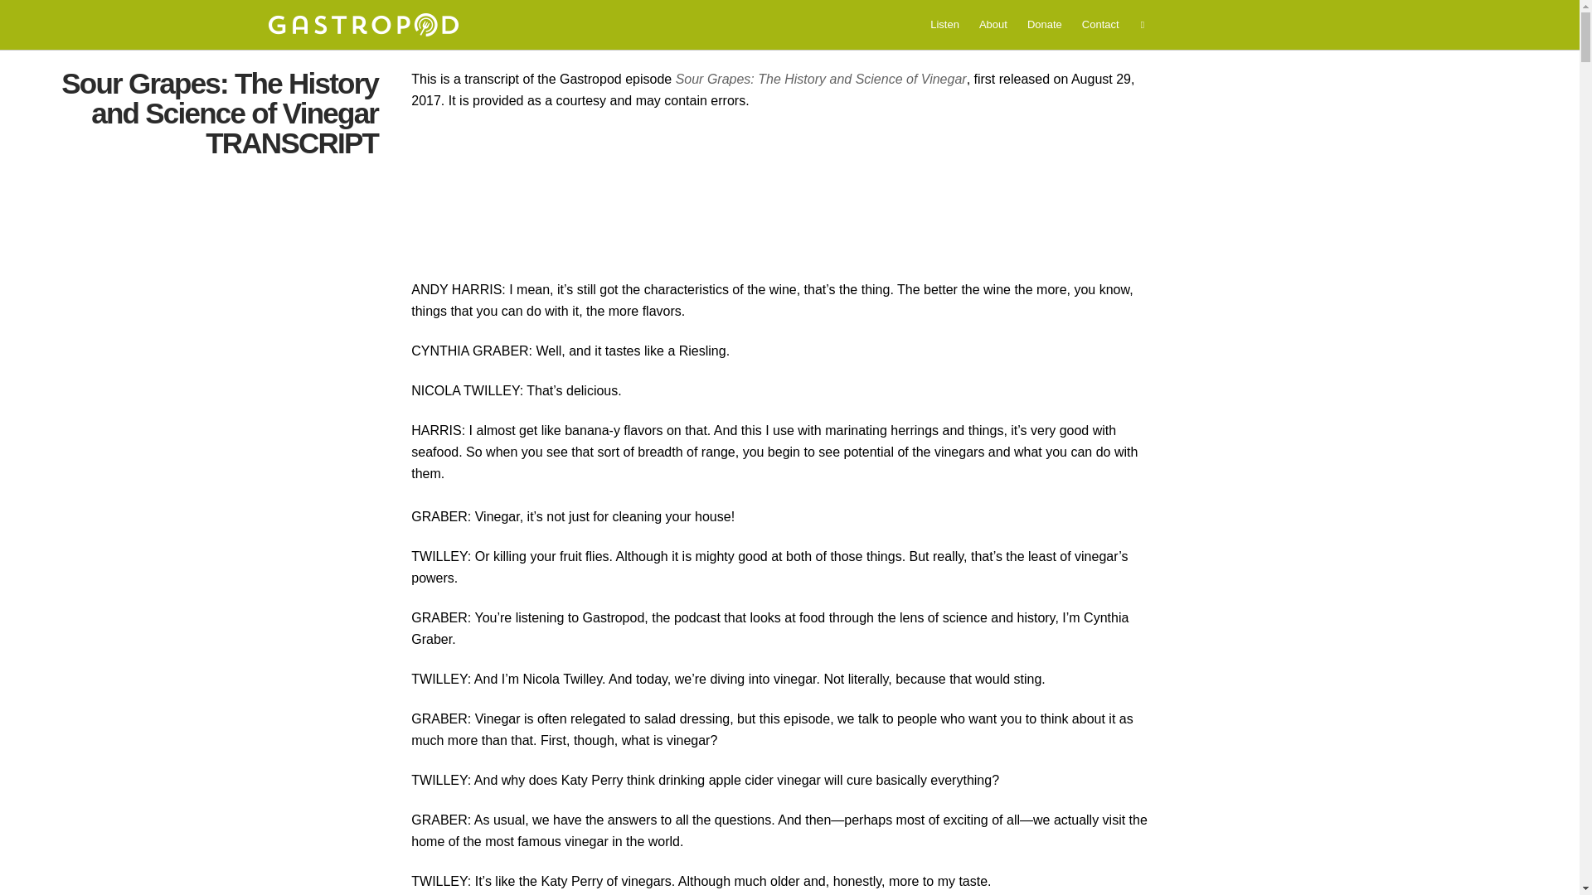 The width and height of the screenshot is (1592, 895). I want to click on Search, so click(23, 8).